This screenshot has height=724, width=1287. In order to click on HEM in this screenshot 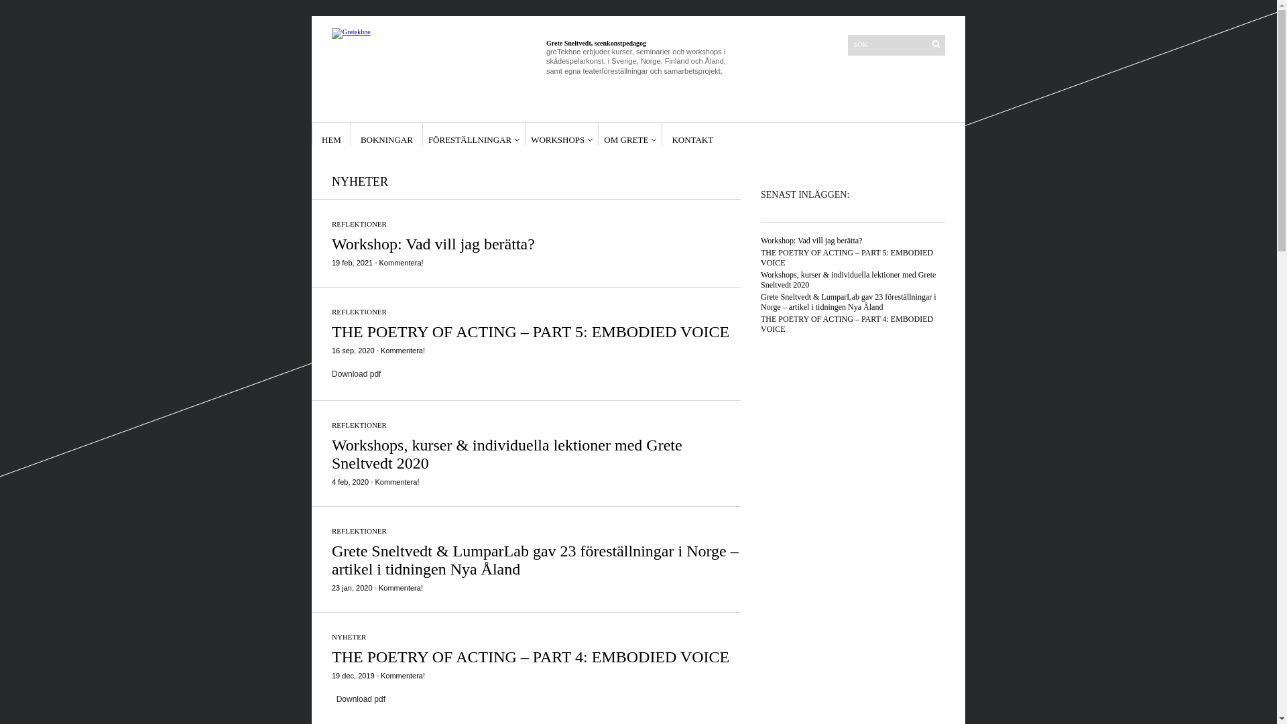, I will do `click(331, 134)`.